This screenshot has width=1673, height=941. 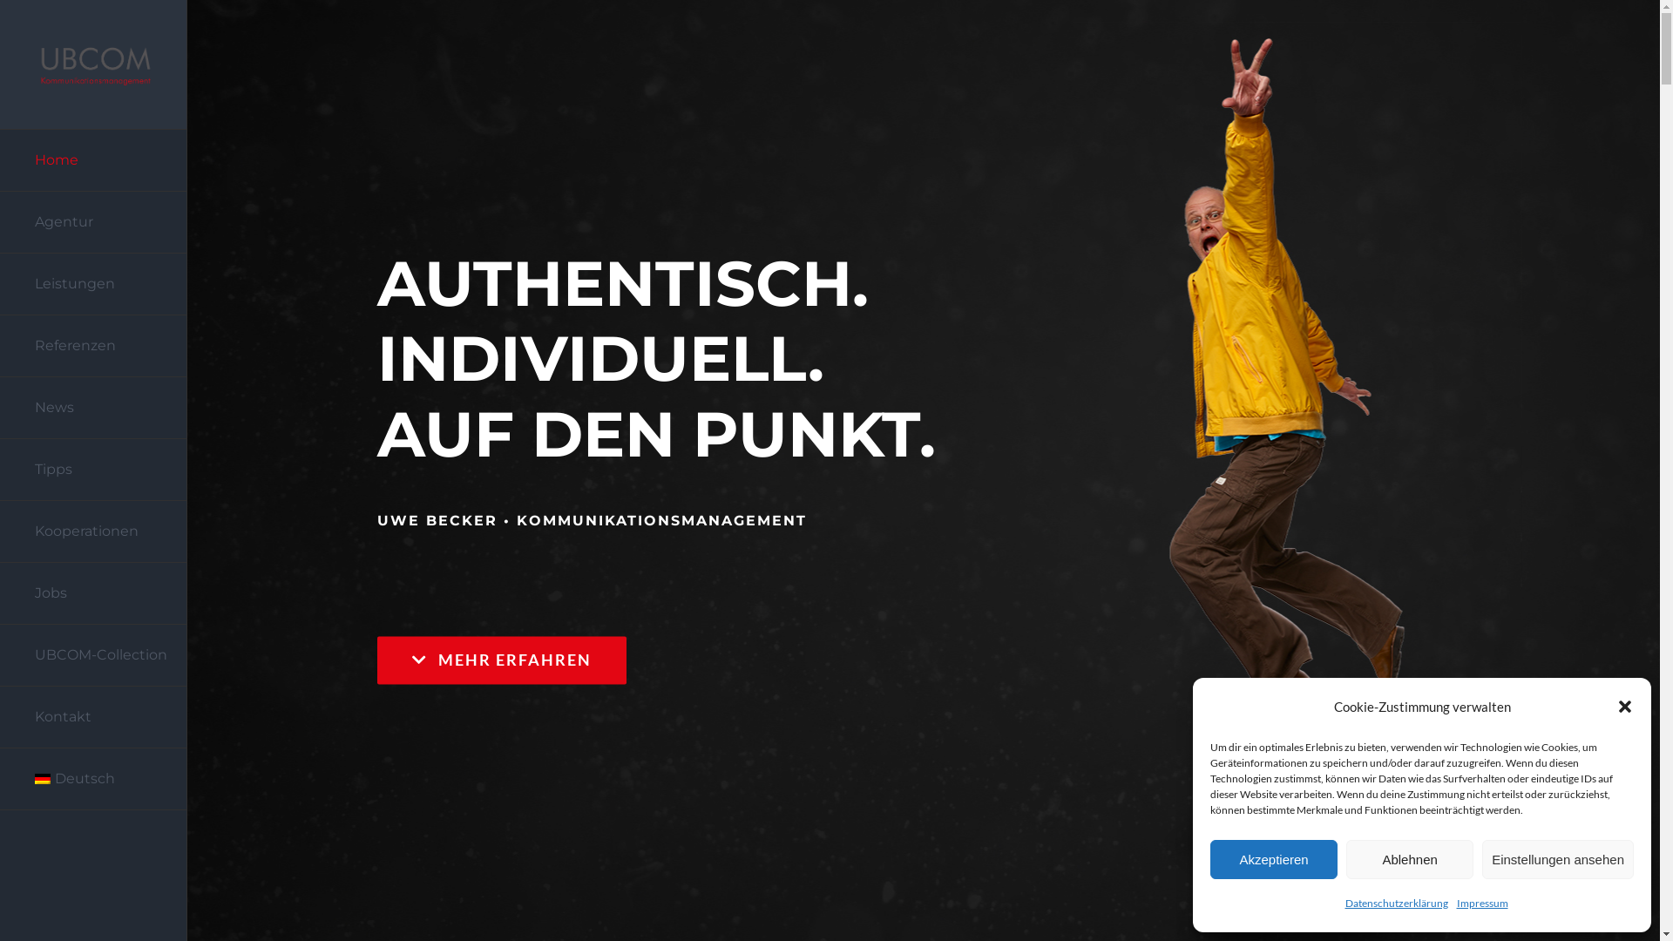 I want to click on Akzeptieren, so click(x=1274, y=859).